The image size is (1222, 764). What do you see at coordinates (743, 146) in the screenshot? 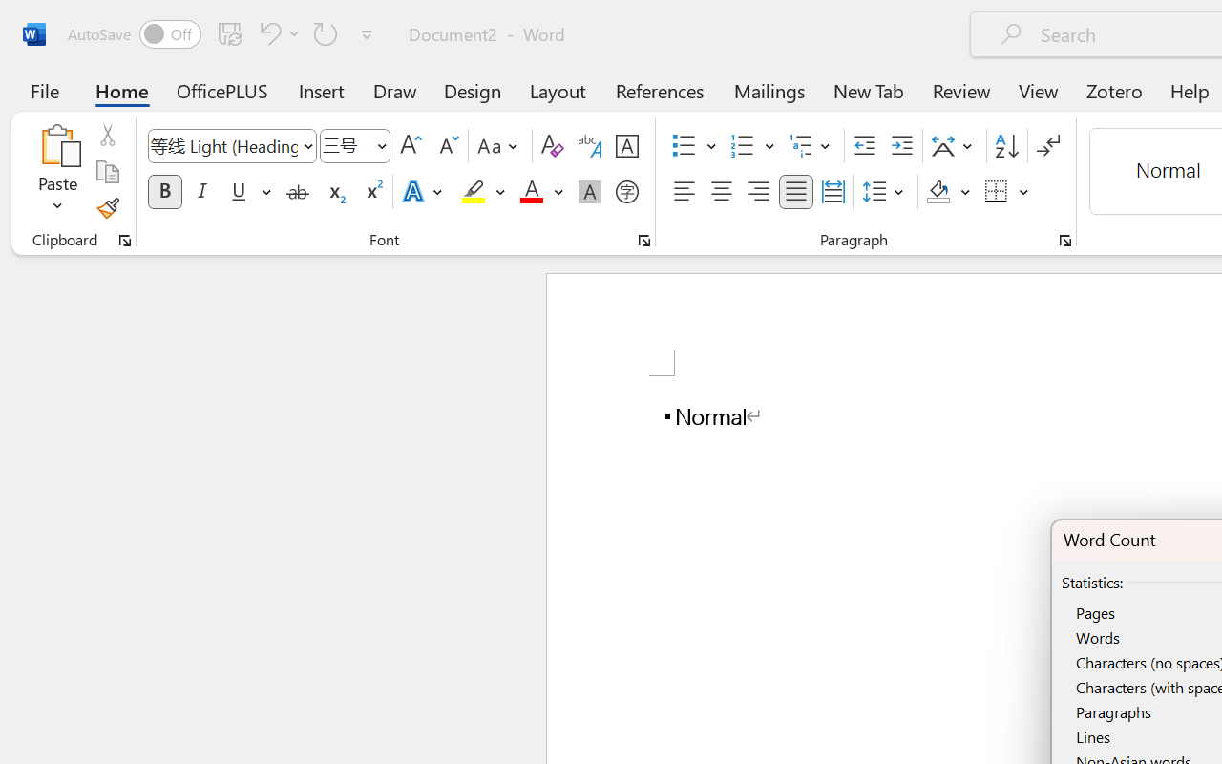
I see `Numbering` at bounding box center [743, 146].